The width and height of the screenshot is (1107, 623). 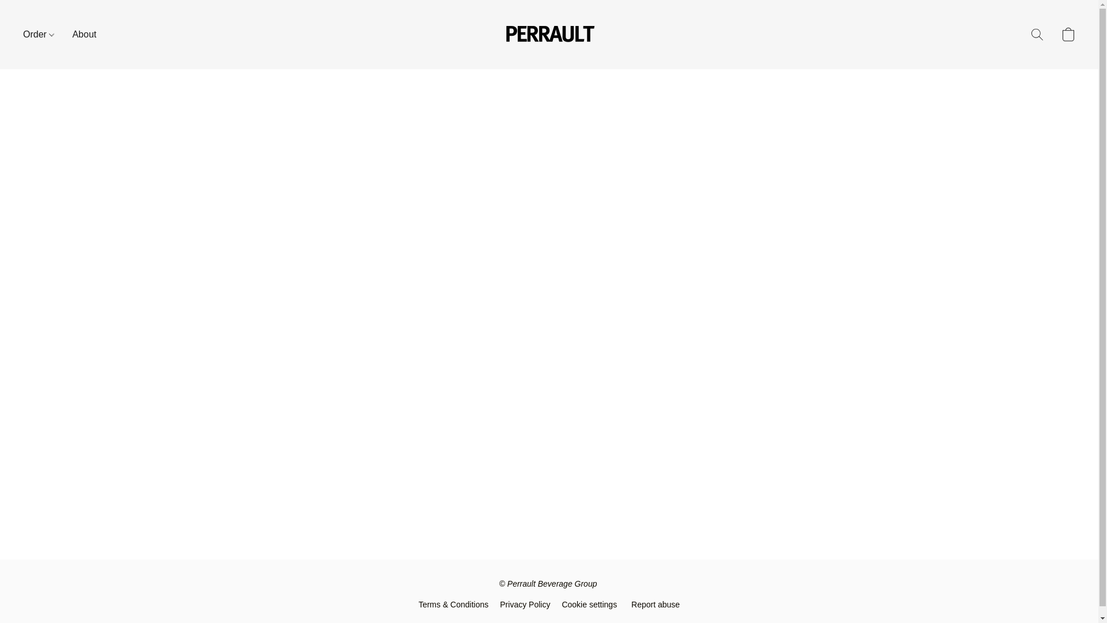 What do you see at coordinates (655, 604) in the screenshot?
I see `Report abuse` at bounding box center [655, 604].